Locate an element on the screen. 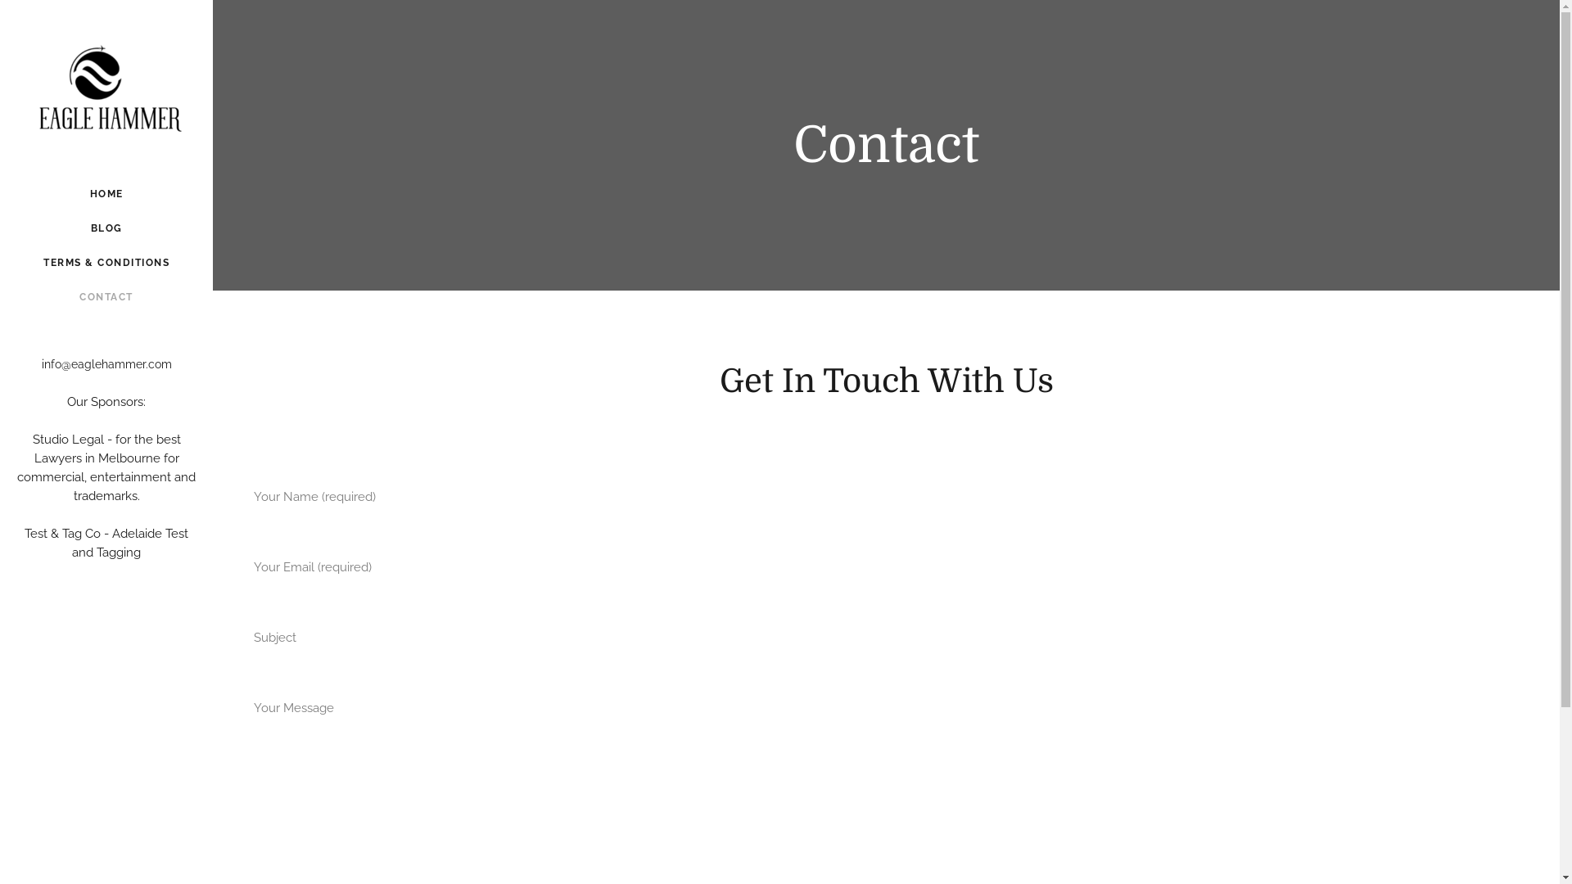 The width and height of the screenshot is (1572, 884). BLOG is located at coordinates (106, 228).